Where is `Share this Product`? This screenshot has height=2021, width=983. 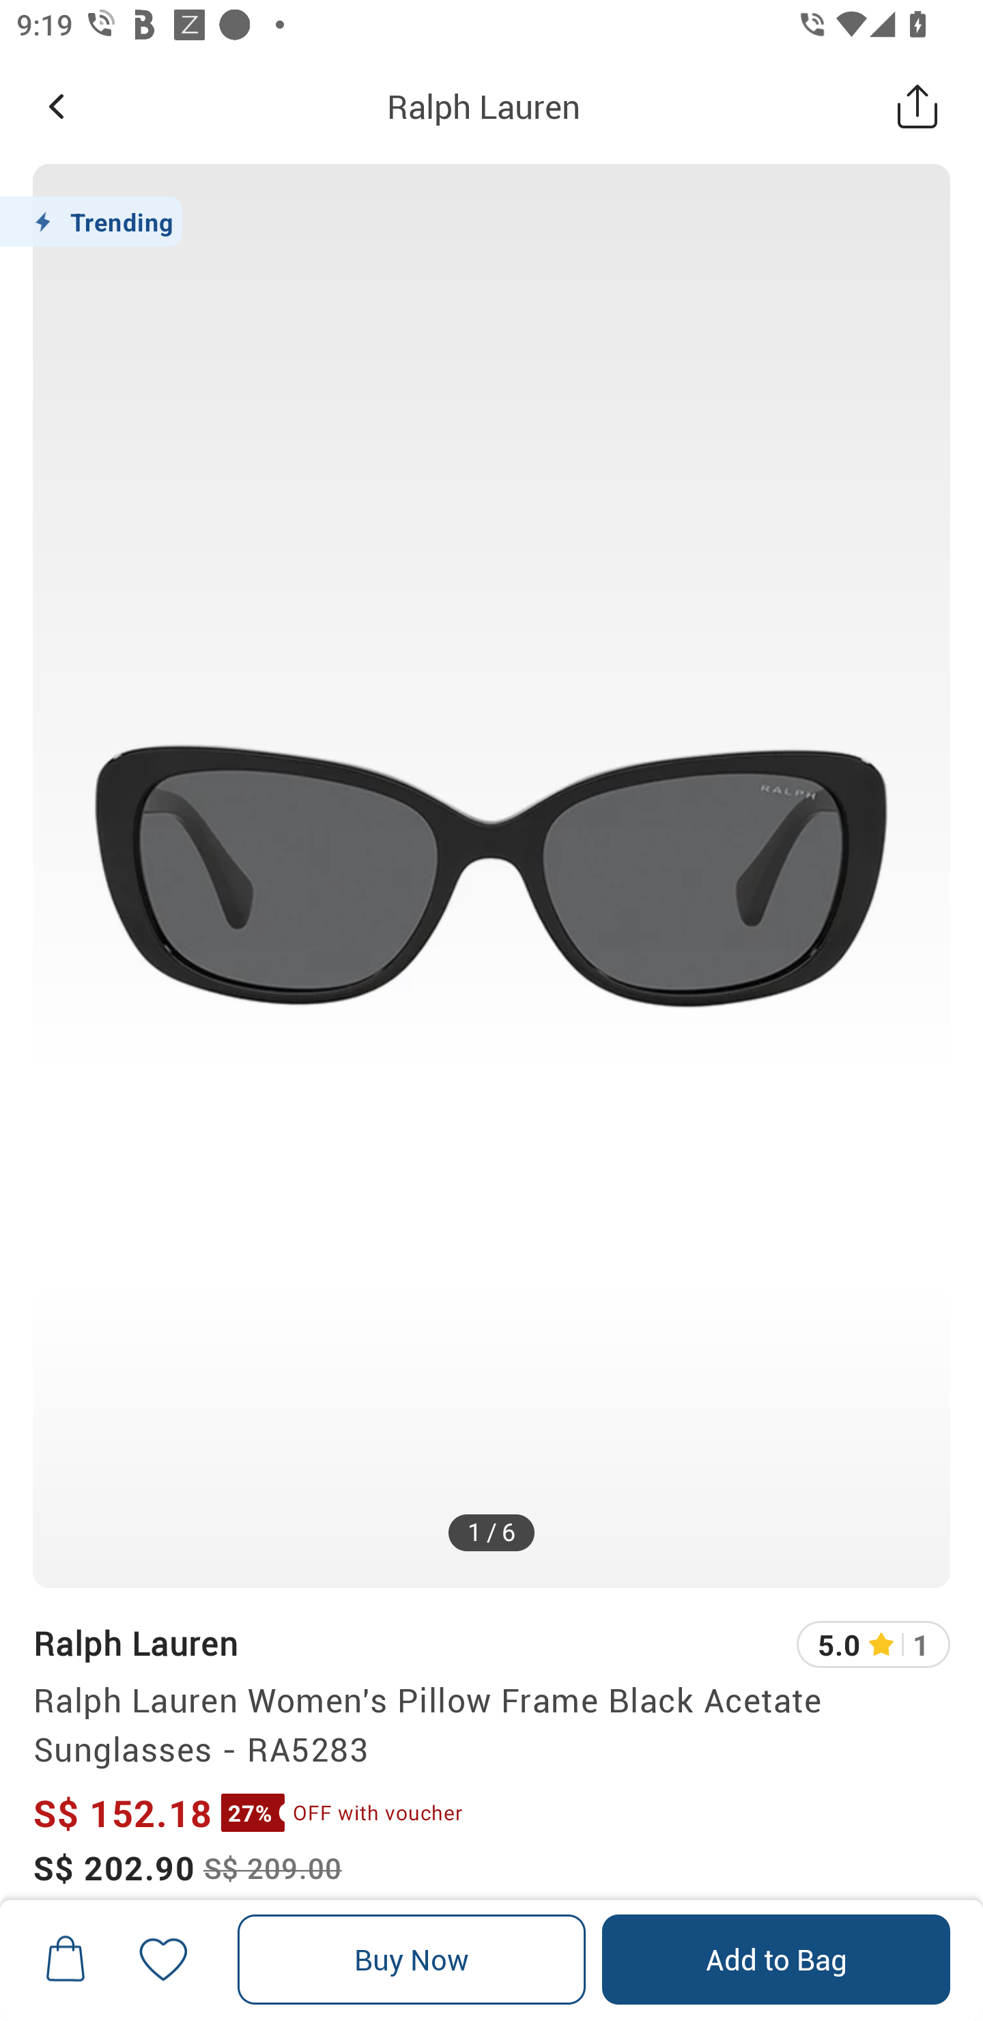
Share this Product is located at coordinates (917, 106).